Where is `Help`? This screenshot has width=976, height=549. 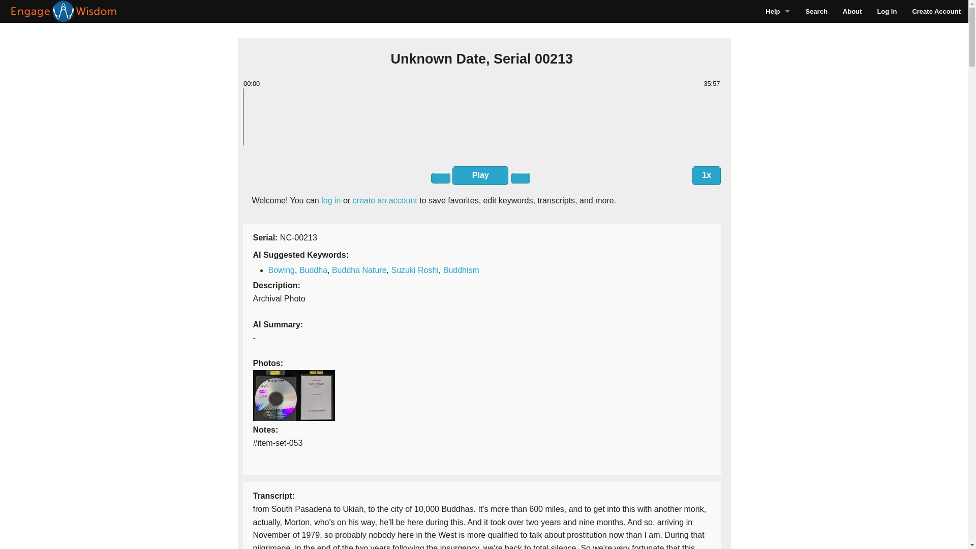 Help is located at coordinates (778, 11).